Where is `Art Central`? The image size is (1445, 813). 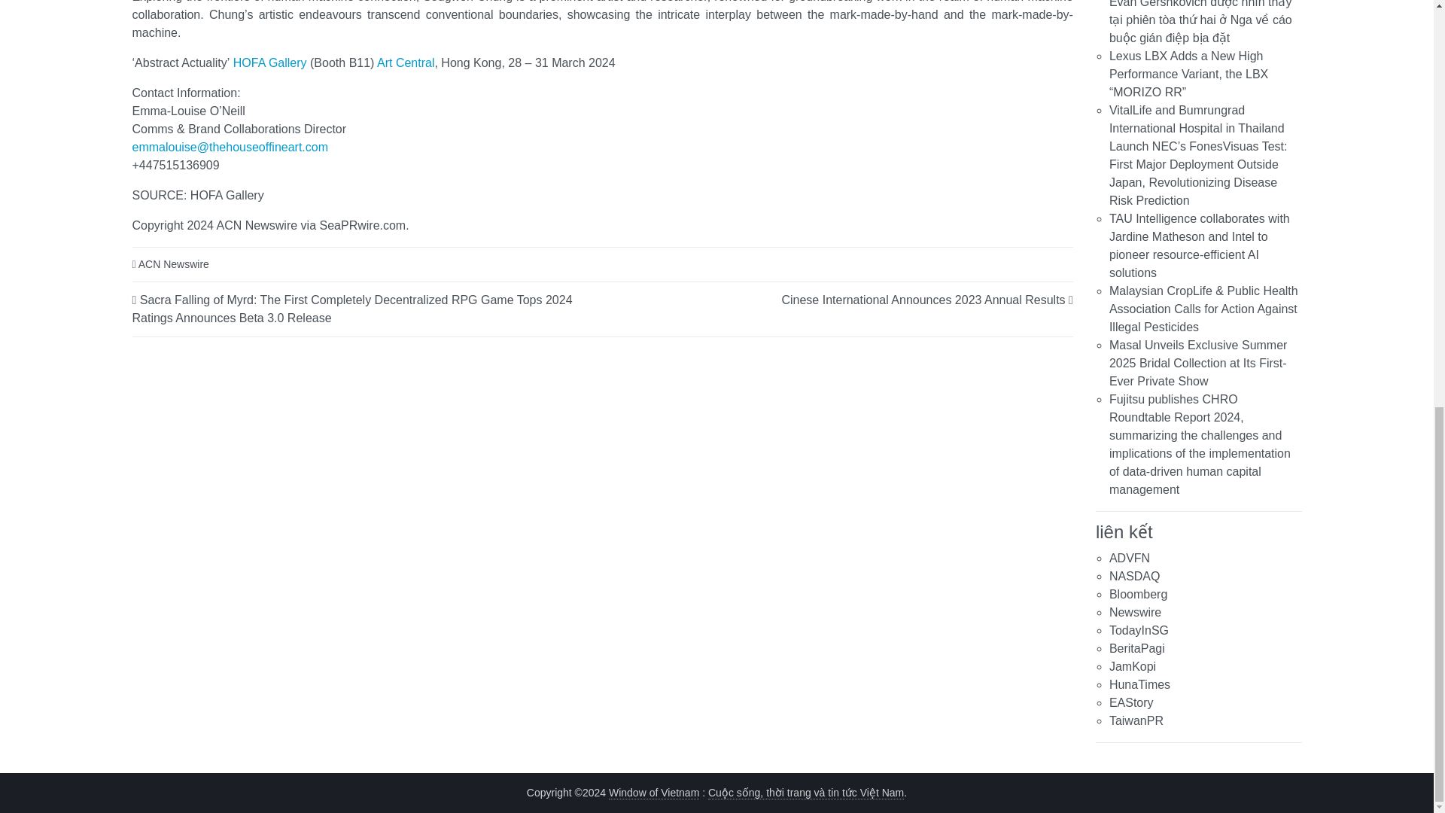 Art Central is located at coordinates (406, 62).